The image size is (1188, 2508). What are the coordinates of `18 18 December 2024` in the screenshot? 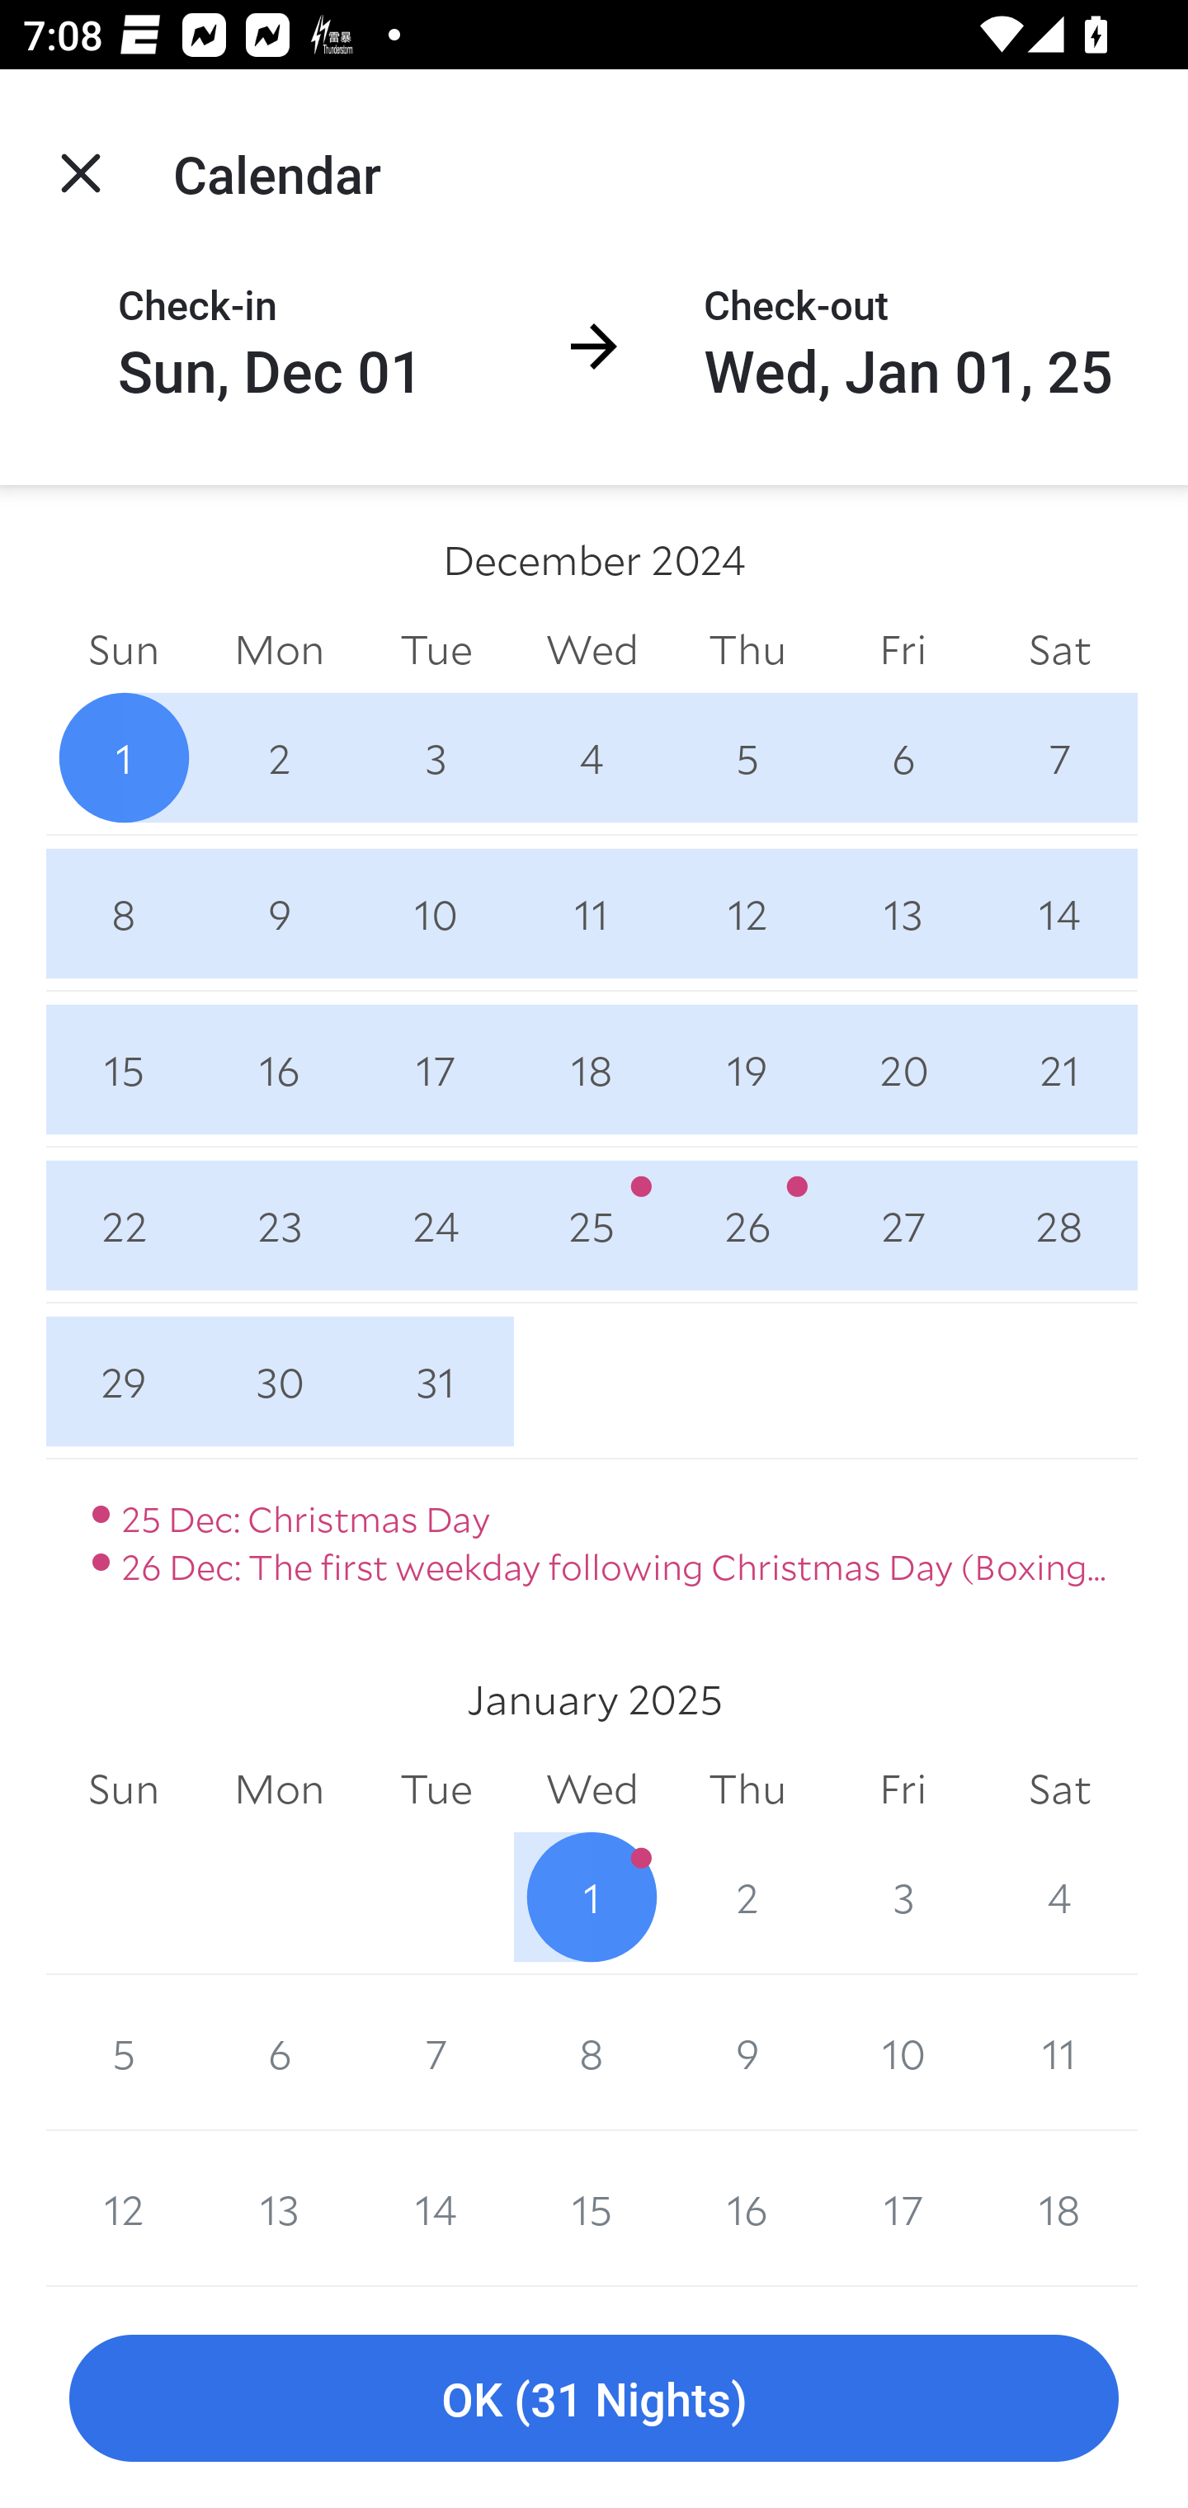 It's located at (592, 1069).